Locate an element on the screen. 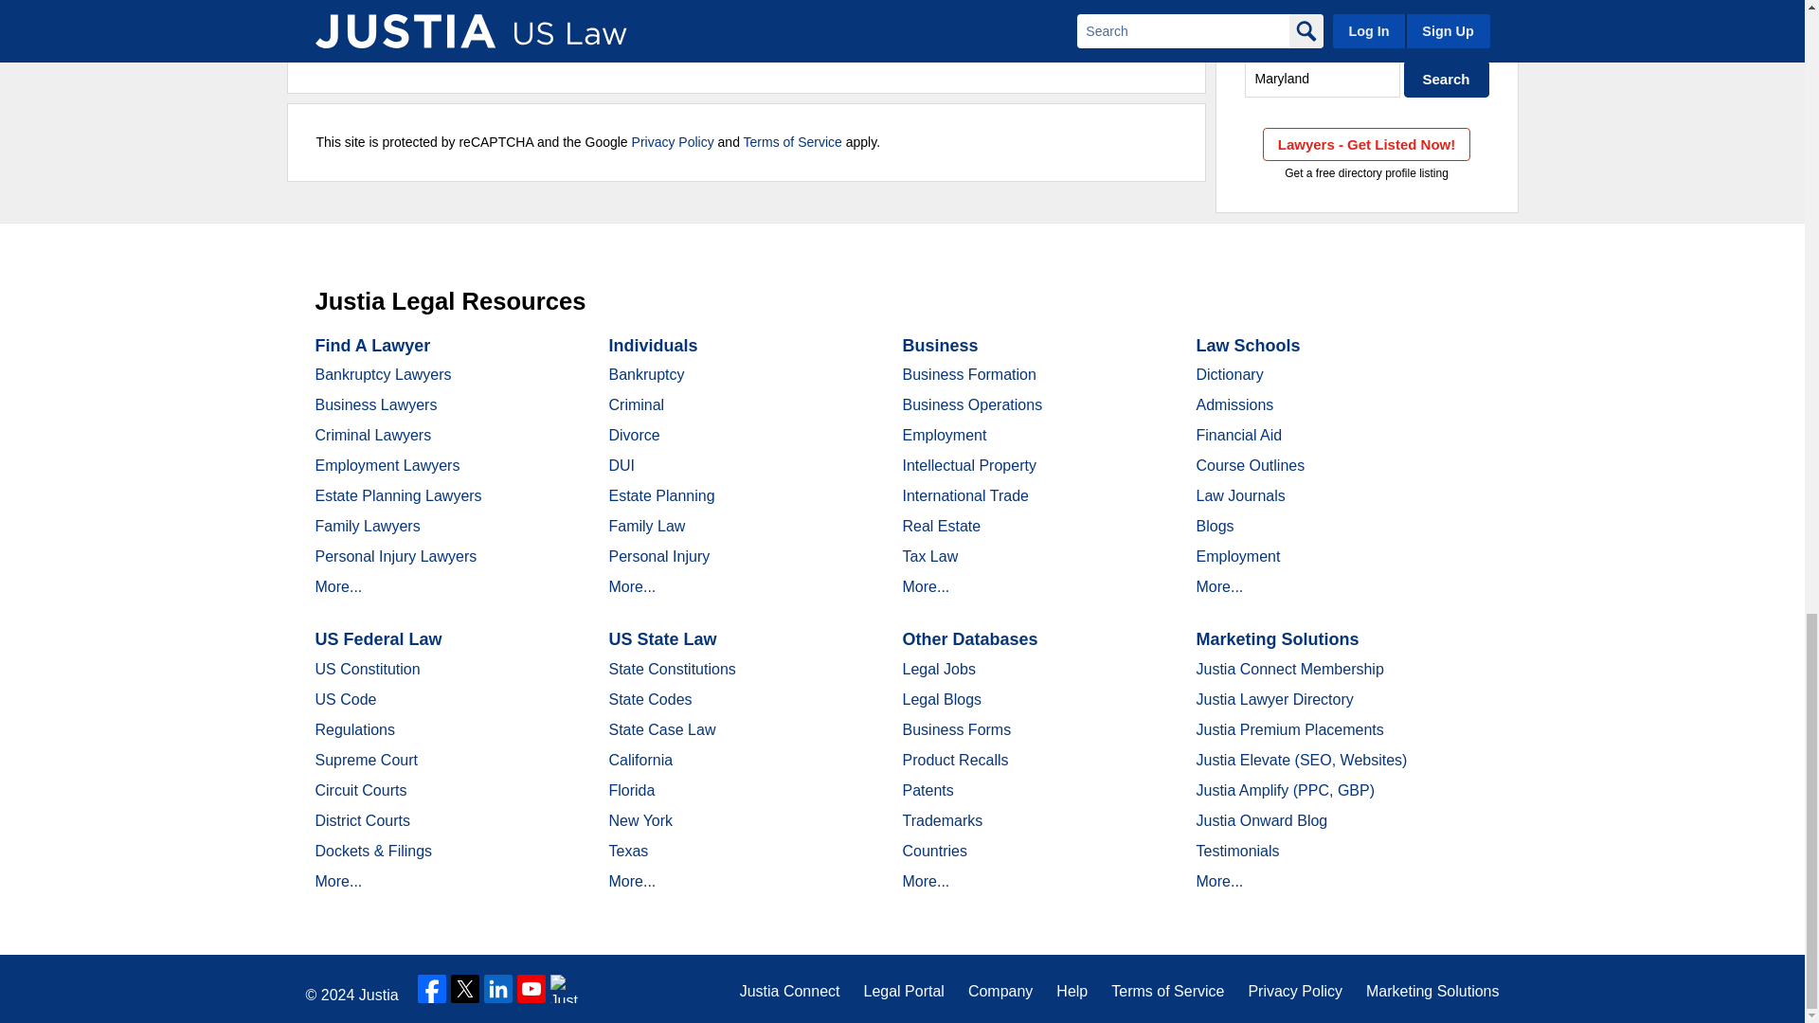 This screenshot has width=1819, height=1023. Maryland is located at coordinates (1323, 78).